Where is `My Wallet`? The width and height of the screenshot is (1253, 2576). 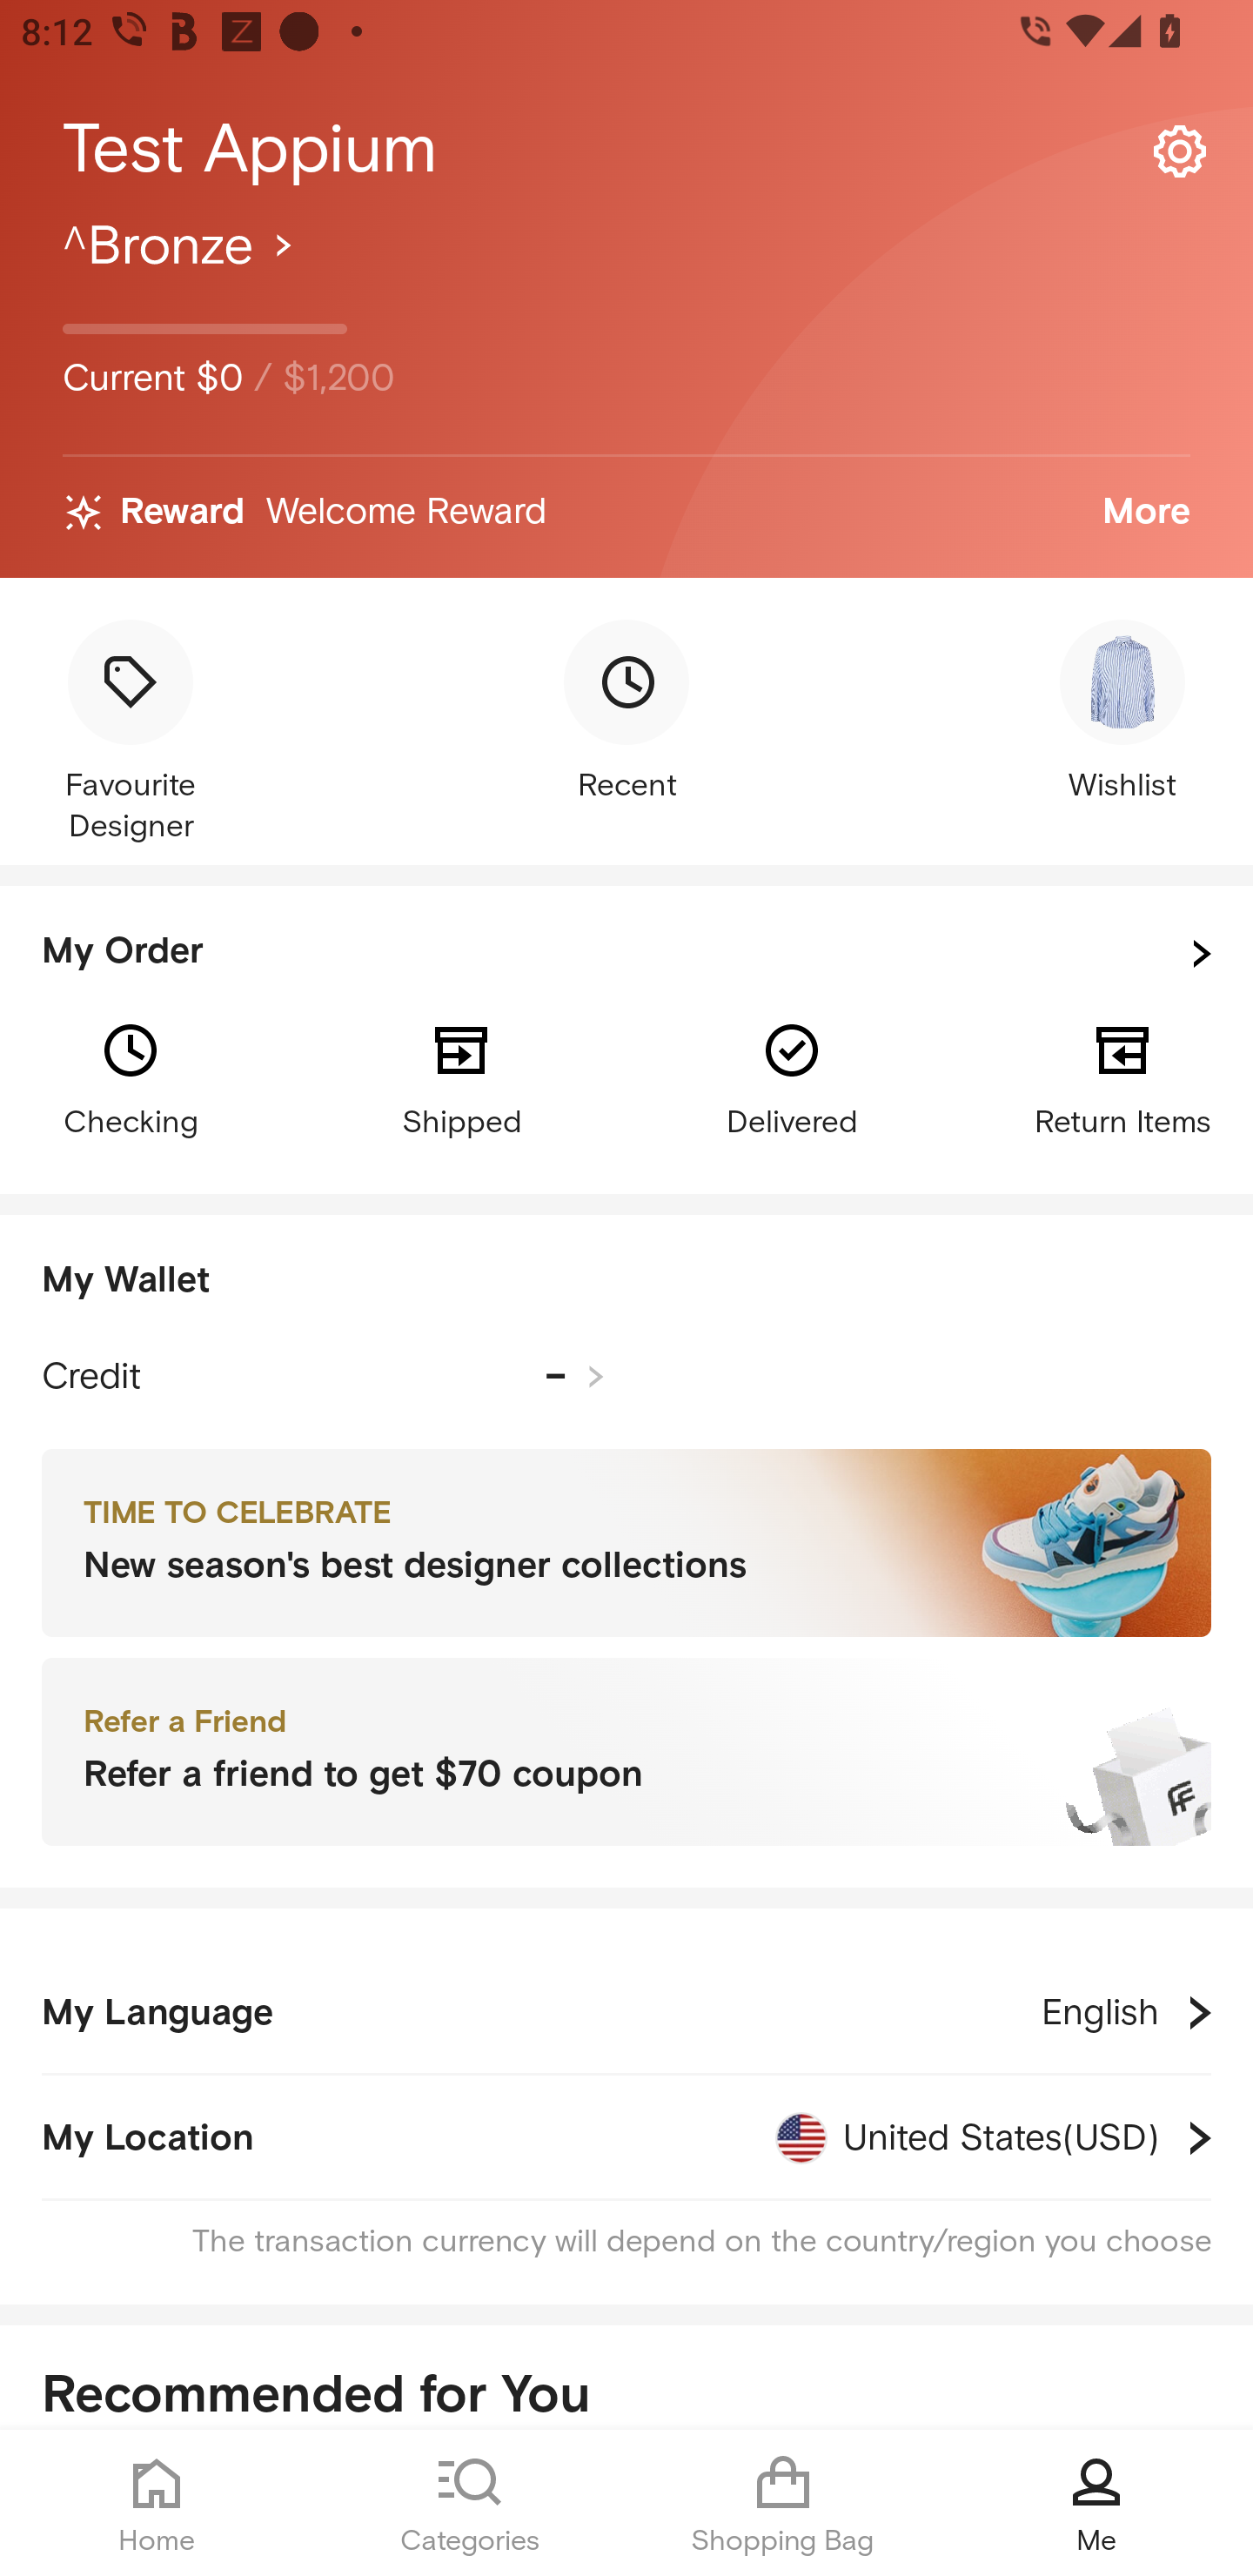 My Wallet is located at coordinates (626, 1281).